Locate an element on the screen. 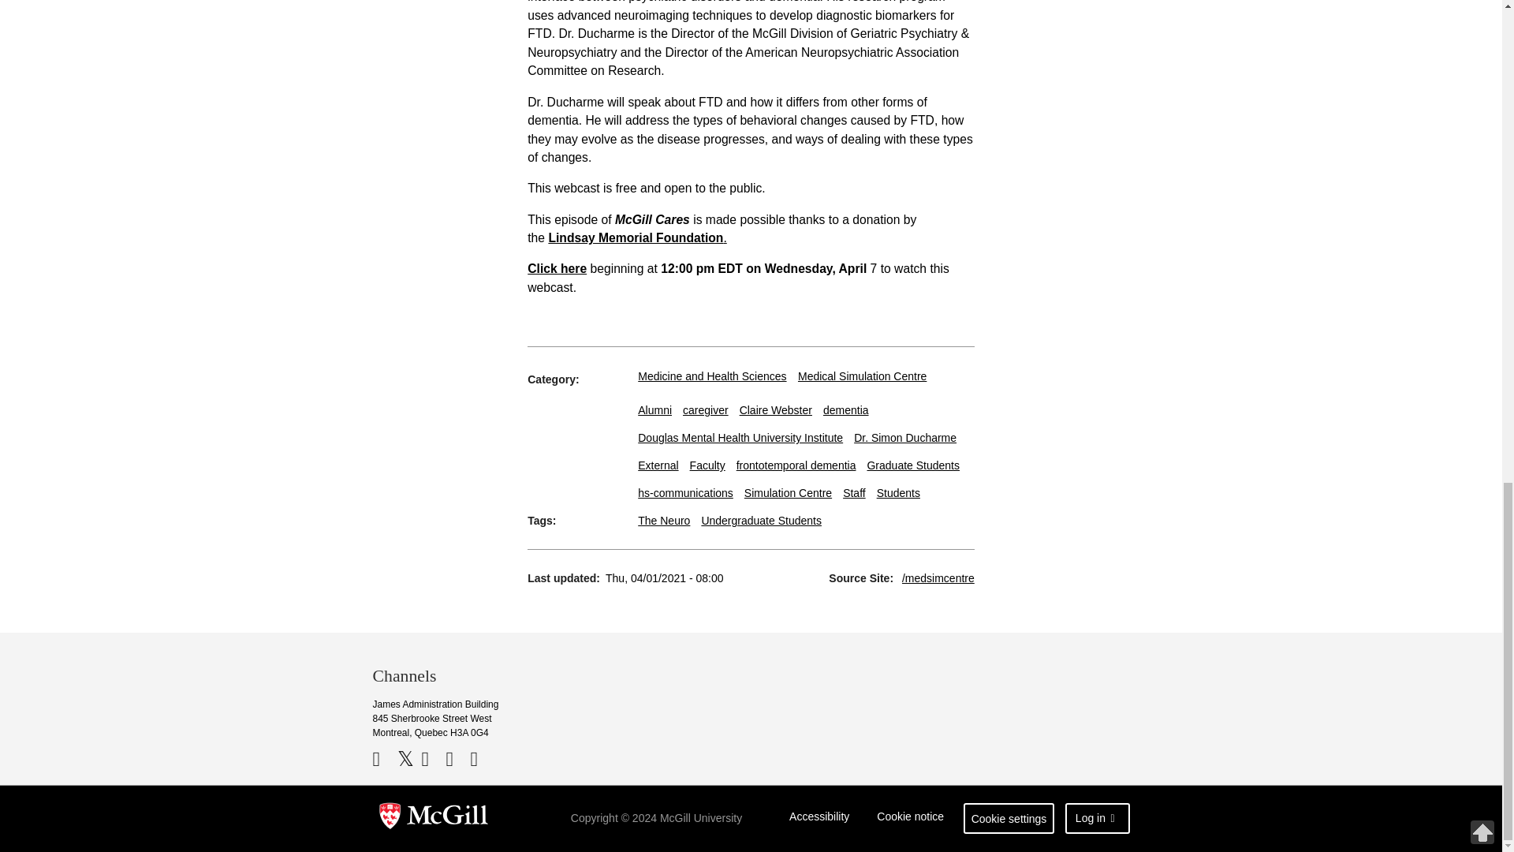 The image size is (1514, 852). The Neuro is located at coordinates (664, 521).